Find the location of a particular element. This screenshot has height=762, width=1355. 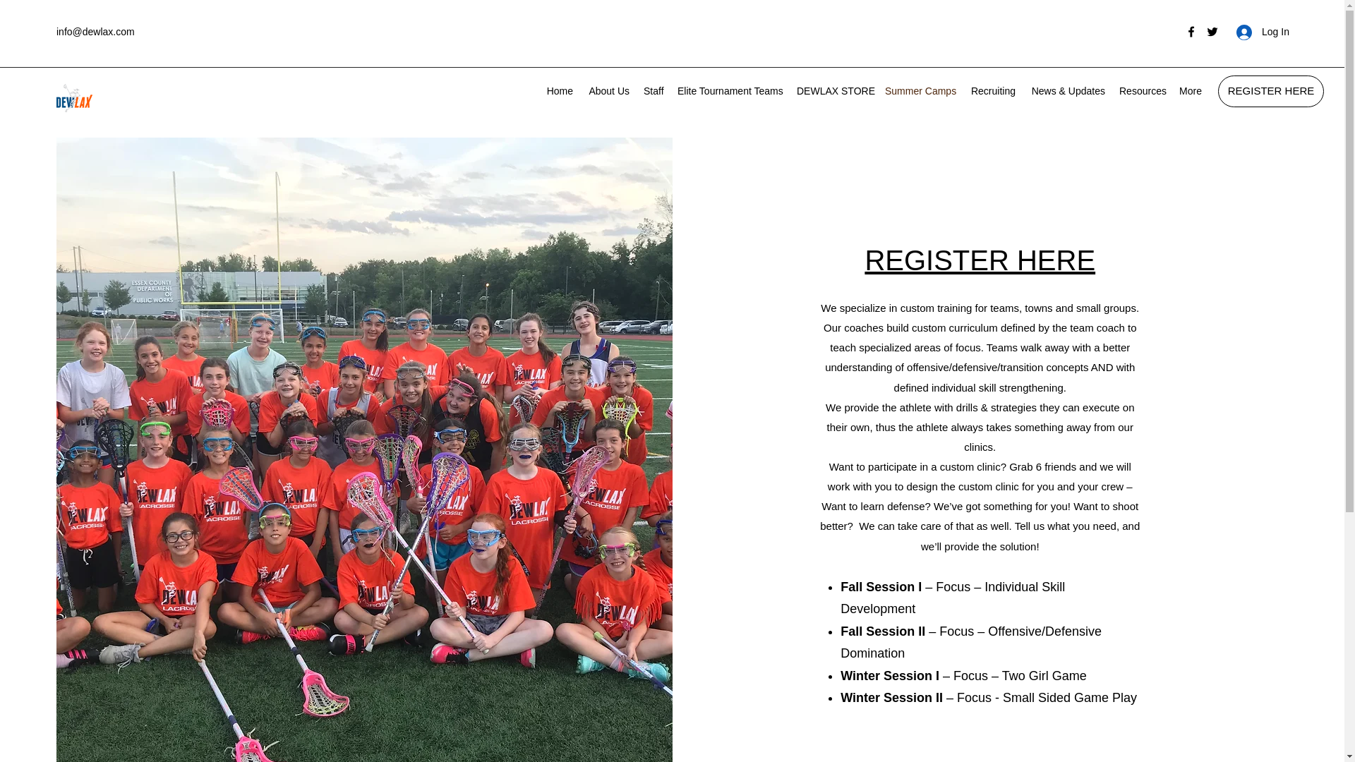

REGISTER HERE is located at coordinates (980, 260).